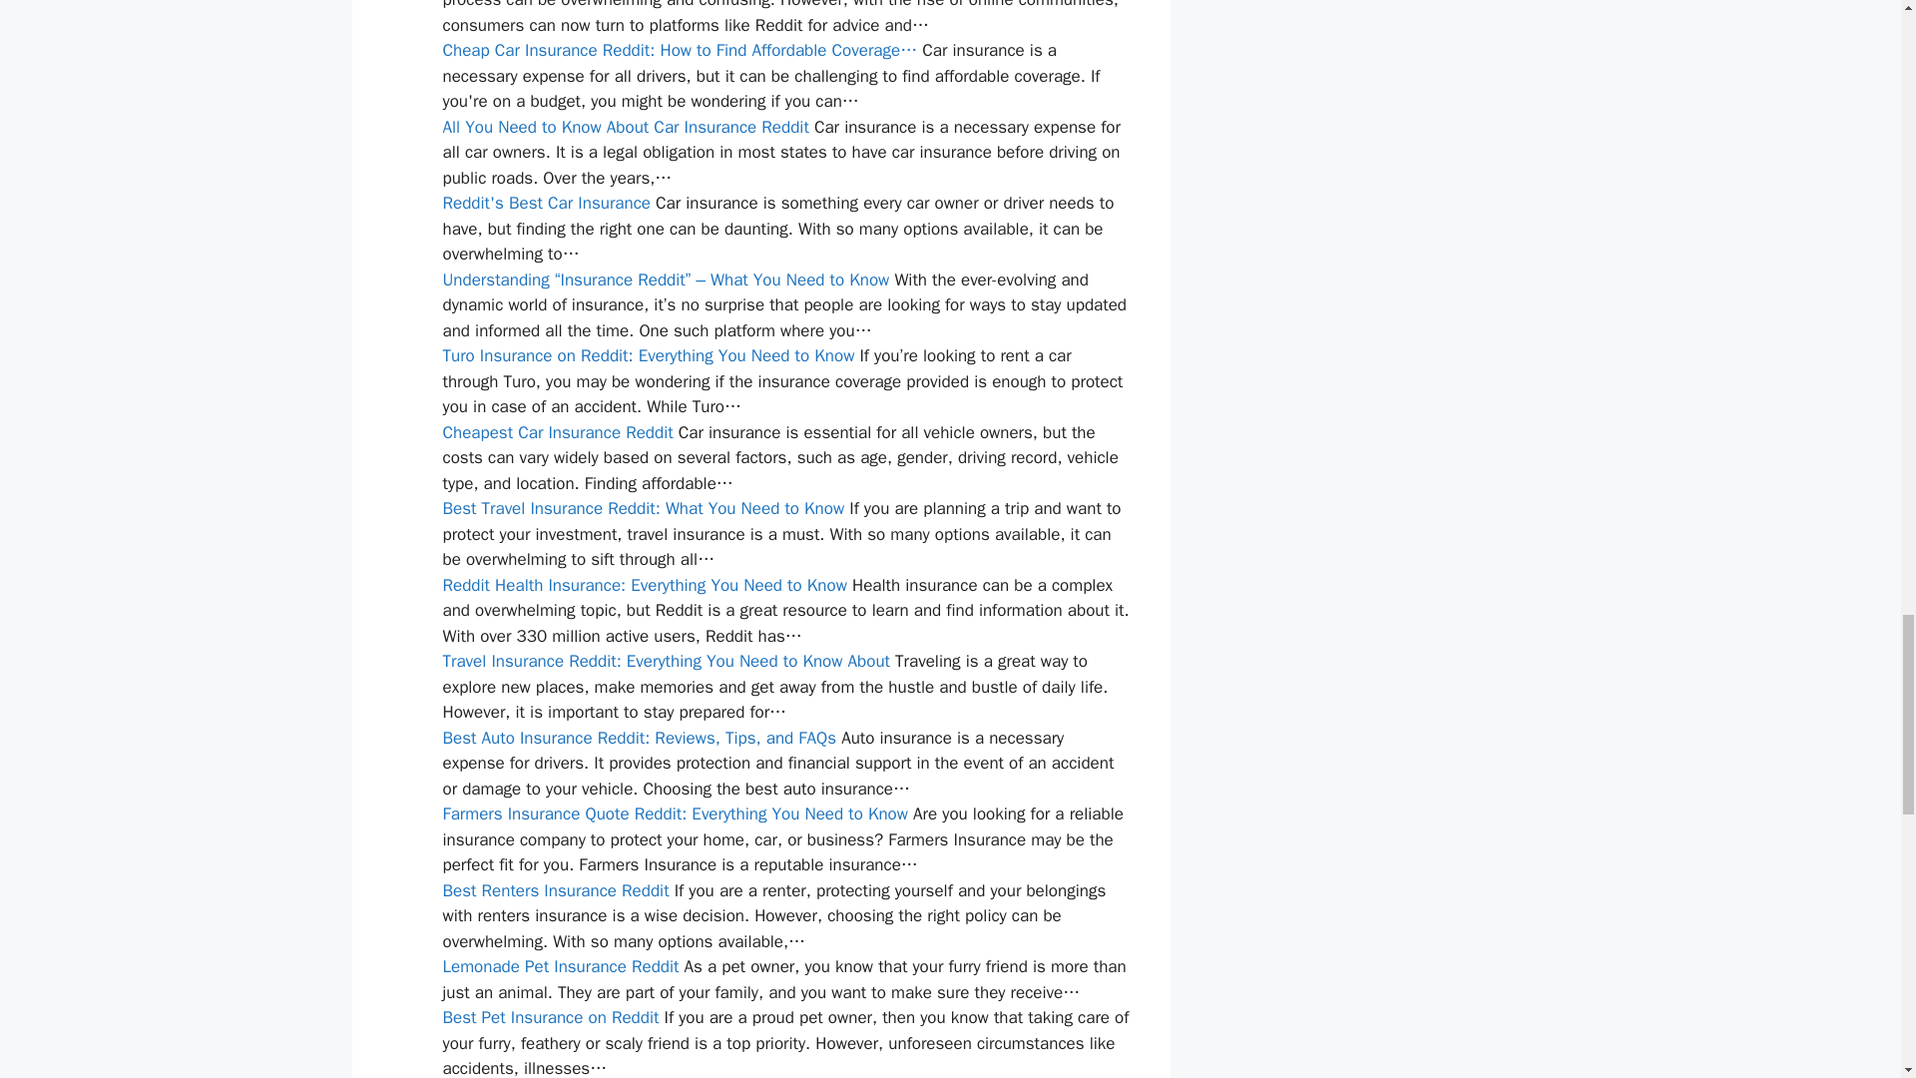  Describe the element at coordinates (675, 813) in the screenshot. I see `Farmers Insurance Quote Reddit: Everything You Need to Know` at that location.